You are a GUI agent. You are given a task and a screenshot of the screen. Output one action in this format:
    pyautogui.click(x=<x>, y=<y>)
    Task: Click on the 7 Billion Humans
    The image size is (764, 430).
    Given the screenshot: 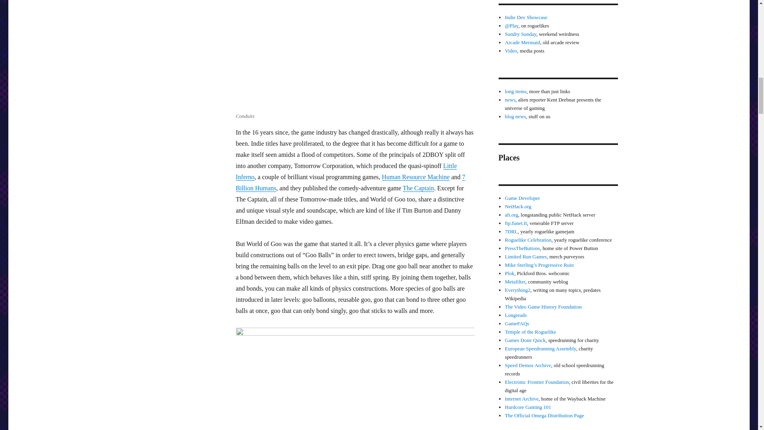 What is the action you would take?
    pyautogui.click(x=350, y=182)
    